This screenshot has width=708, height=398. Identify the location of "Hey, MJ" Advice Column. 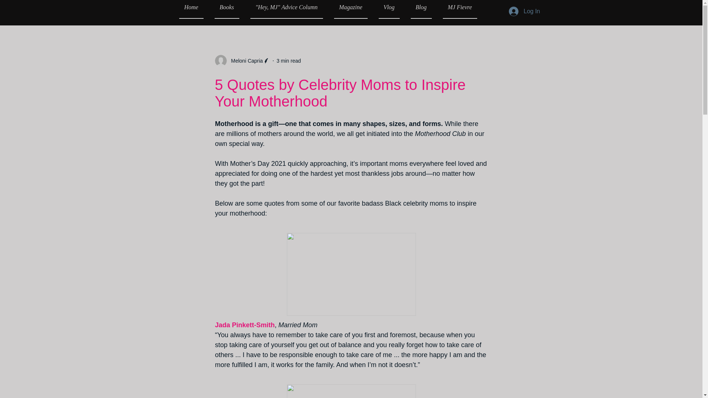
(287, 9).